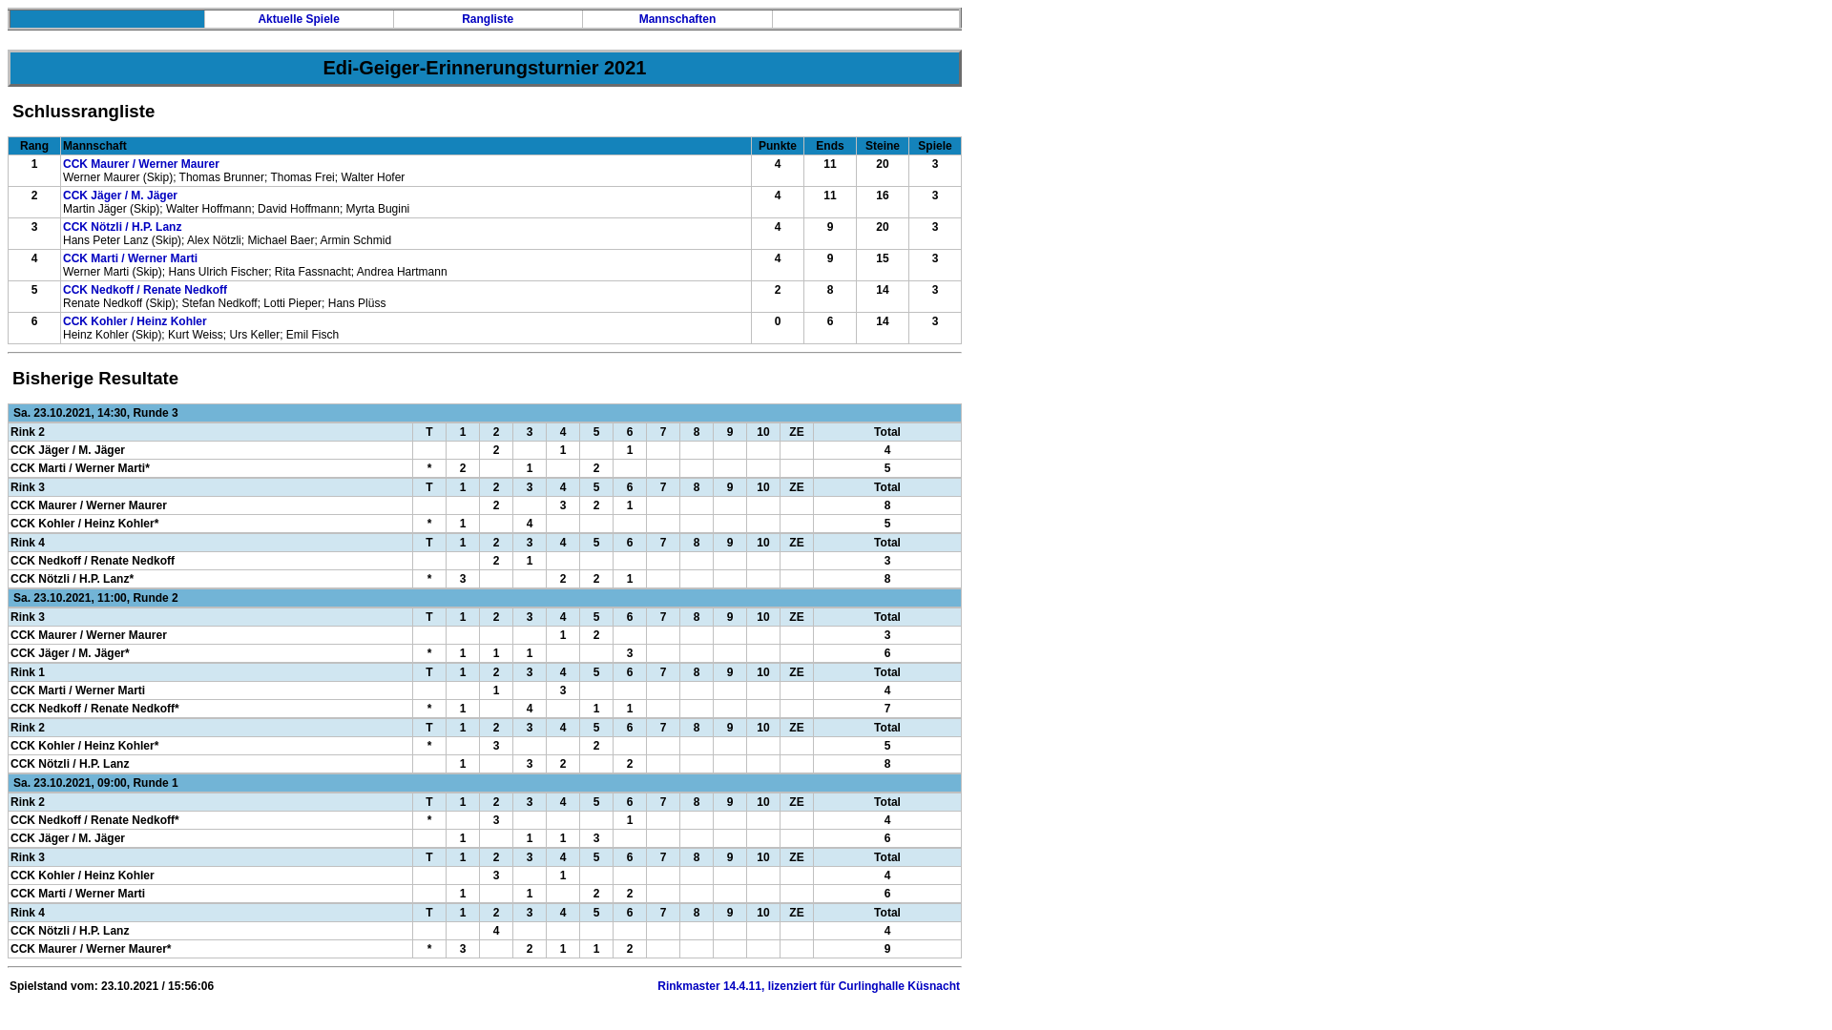 The height and width of the screenshot is (1030, 1832). I want to click on CCK Nedkoff / Renate Nedkoff, so click(145, 290).